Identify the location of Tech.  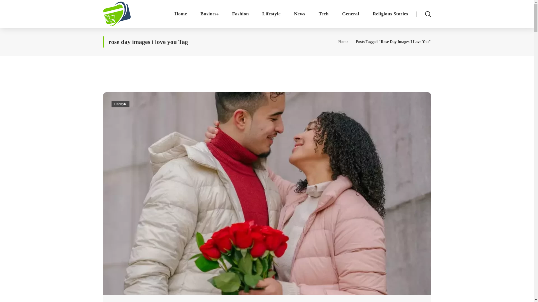
(323, 14).